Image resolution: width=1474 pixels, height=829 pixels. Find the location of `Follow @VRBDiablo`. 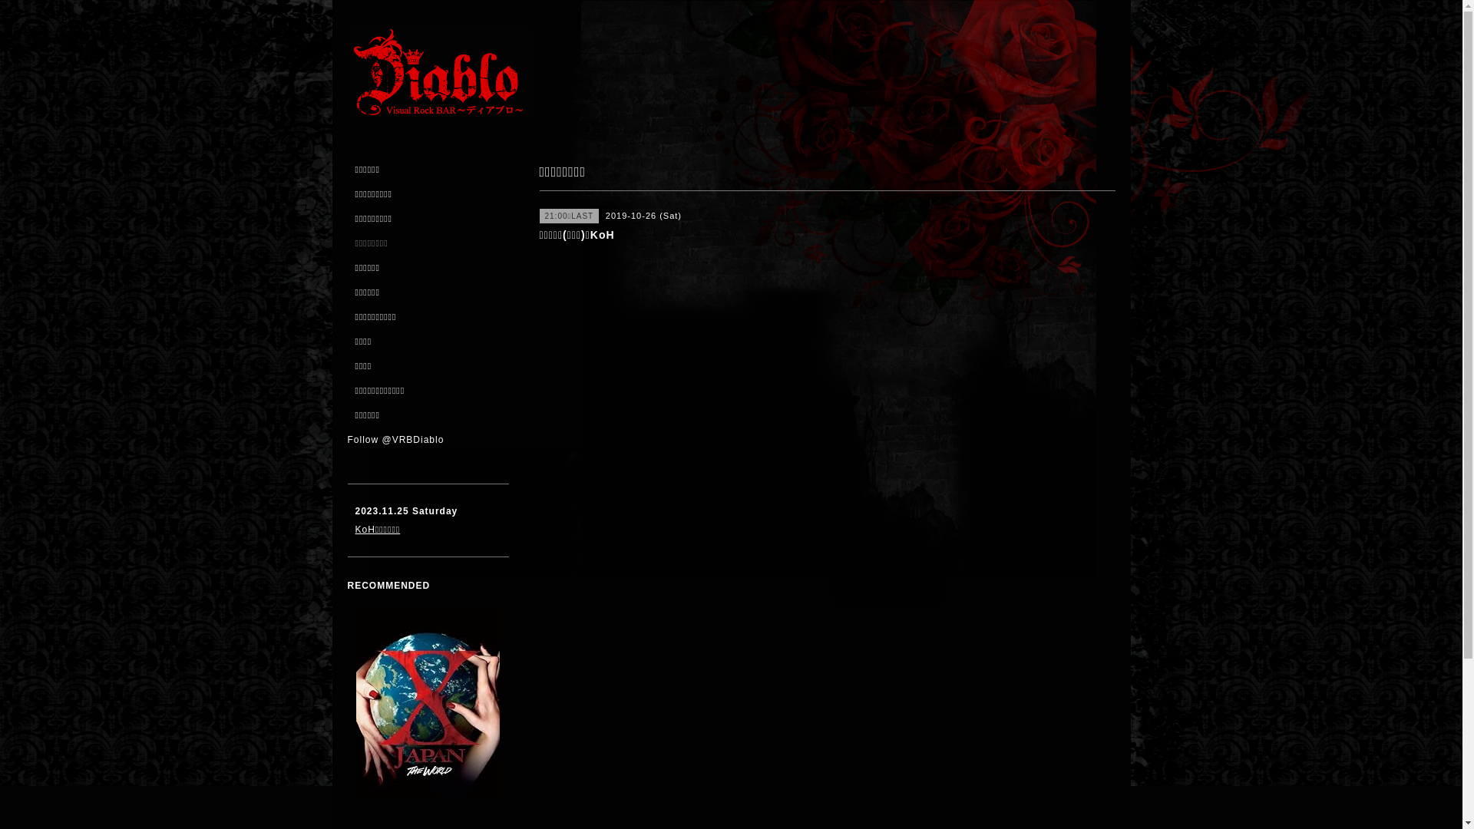

Follow @VRBDiablo is located at coordinates (395, 440).